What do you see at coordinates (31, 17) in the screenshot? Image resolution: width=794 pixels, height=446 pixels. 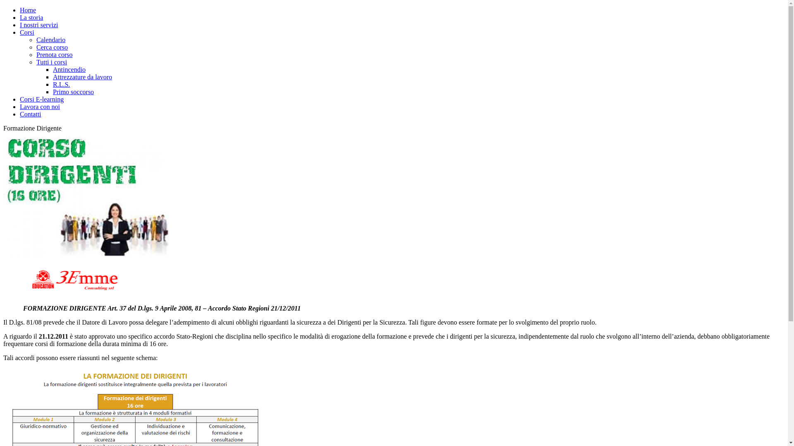 I see `La storia` at bounding box center [31, 17].